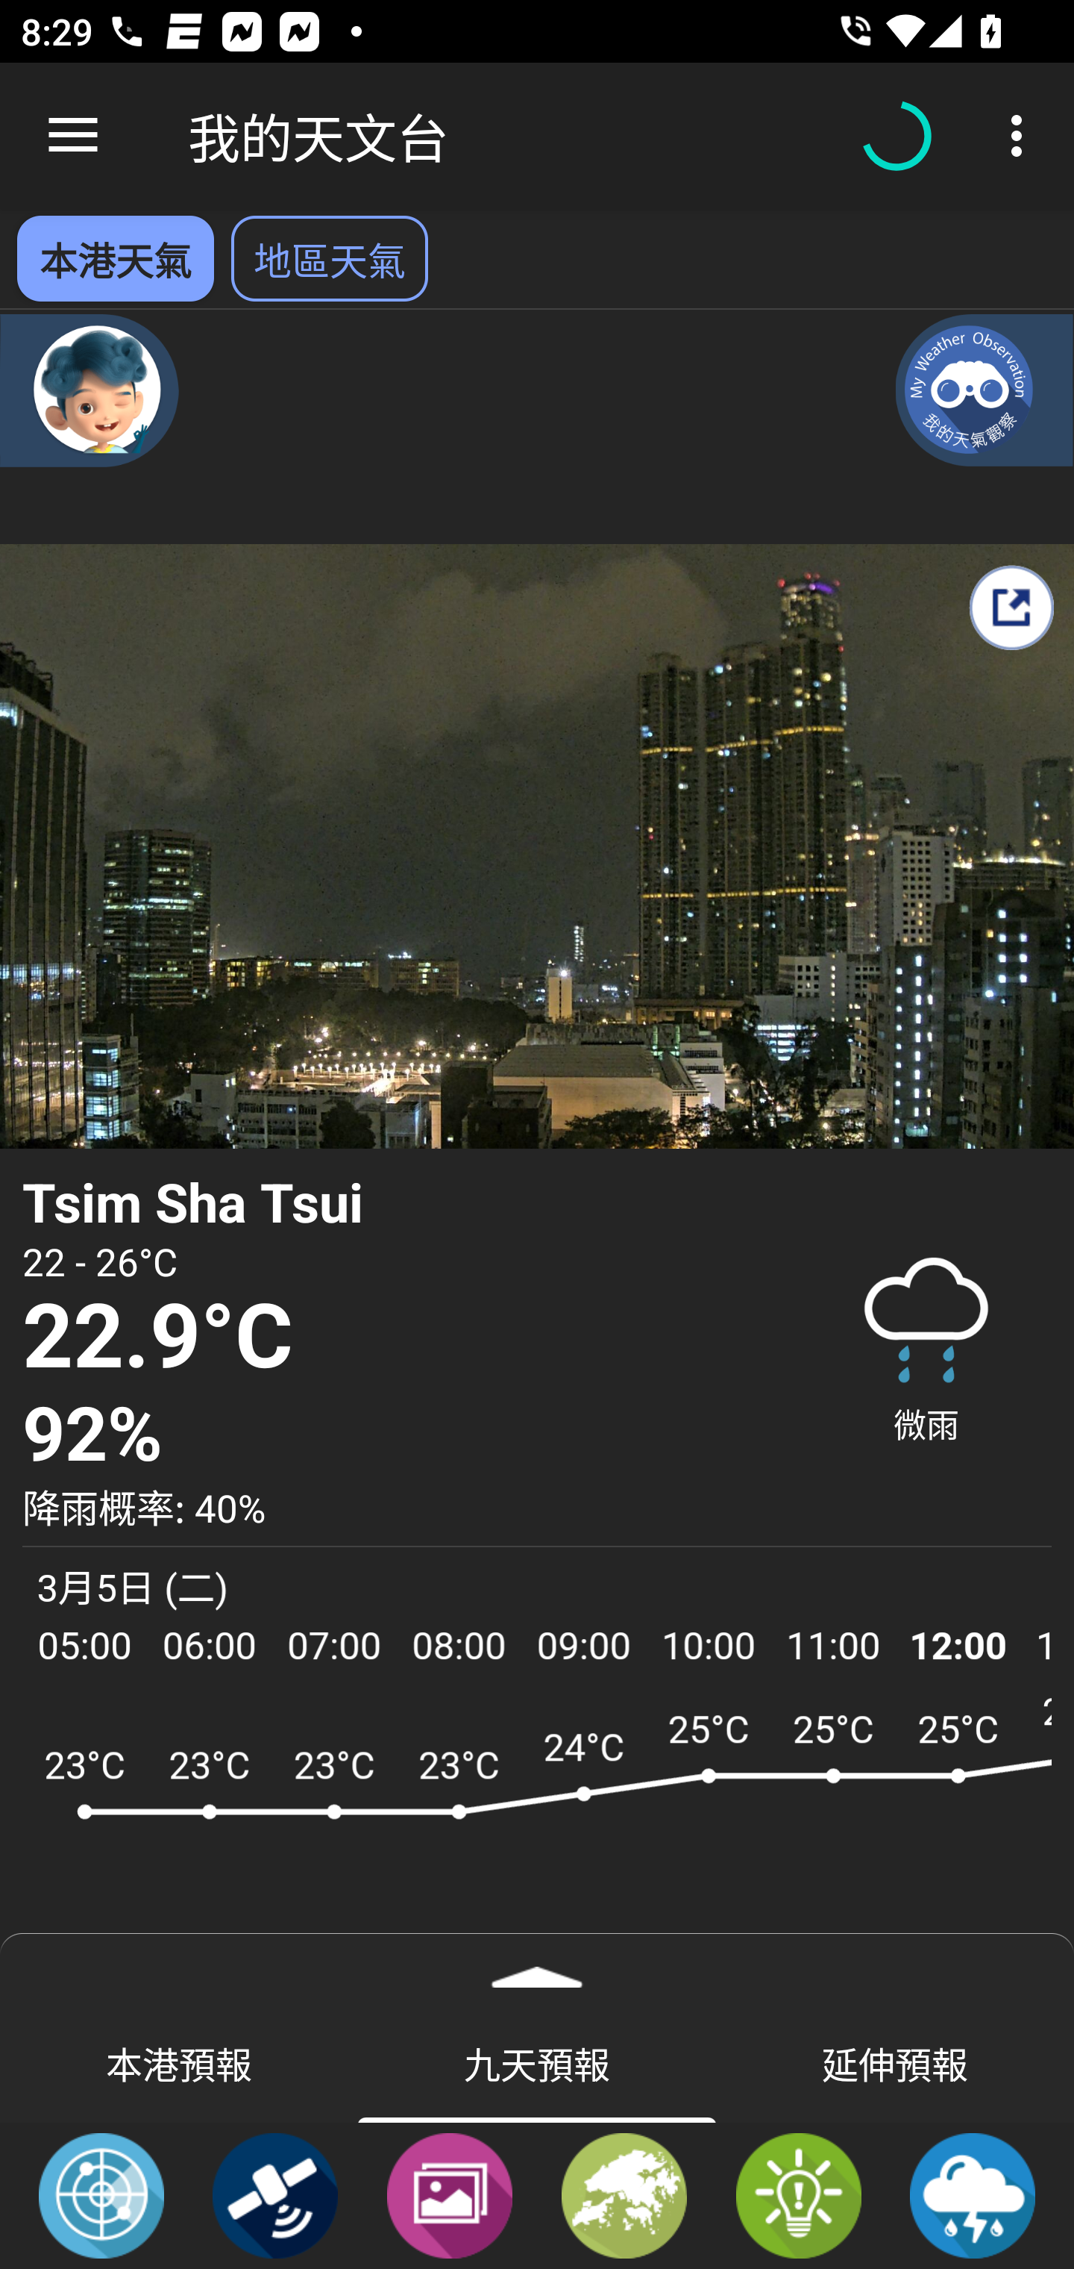  I want to click on 延伸預報, so click(895, 2062).